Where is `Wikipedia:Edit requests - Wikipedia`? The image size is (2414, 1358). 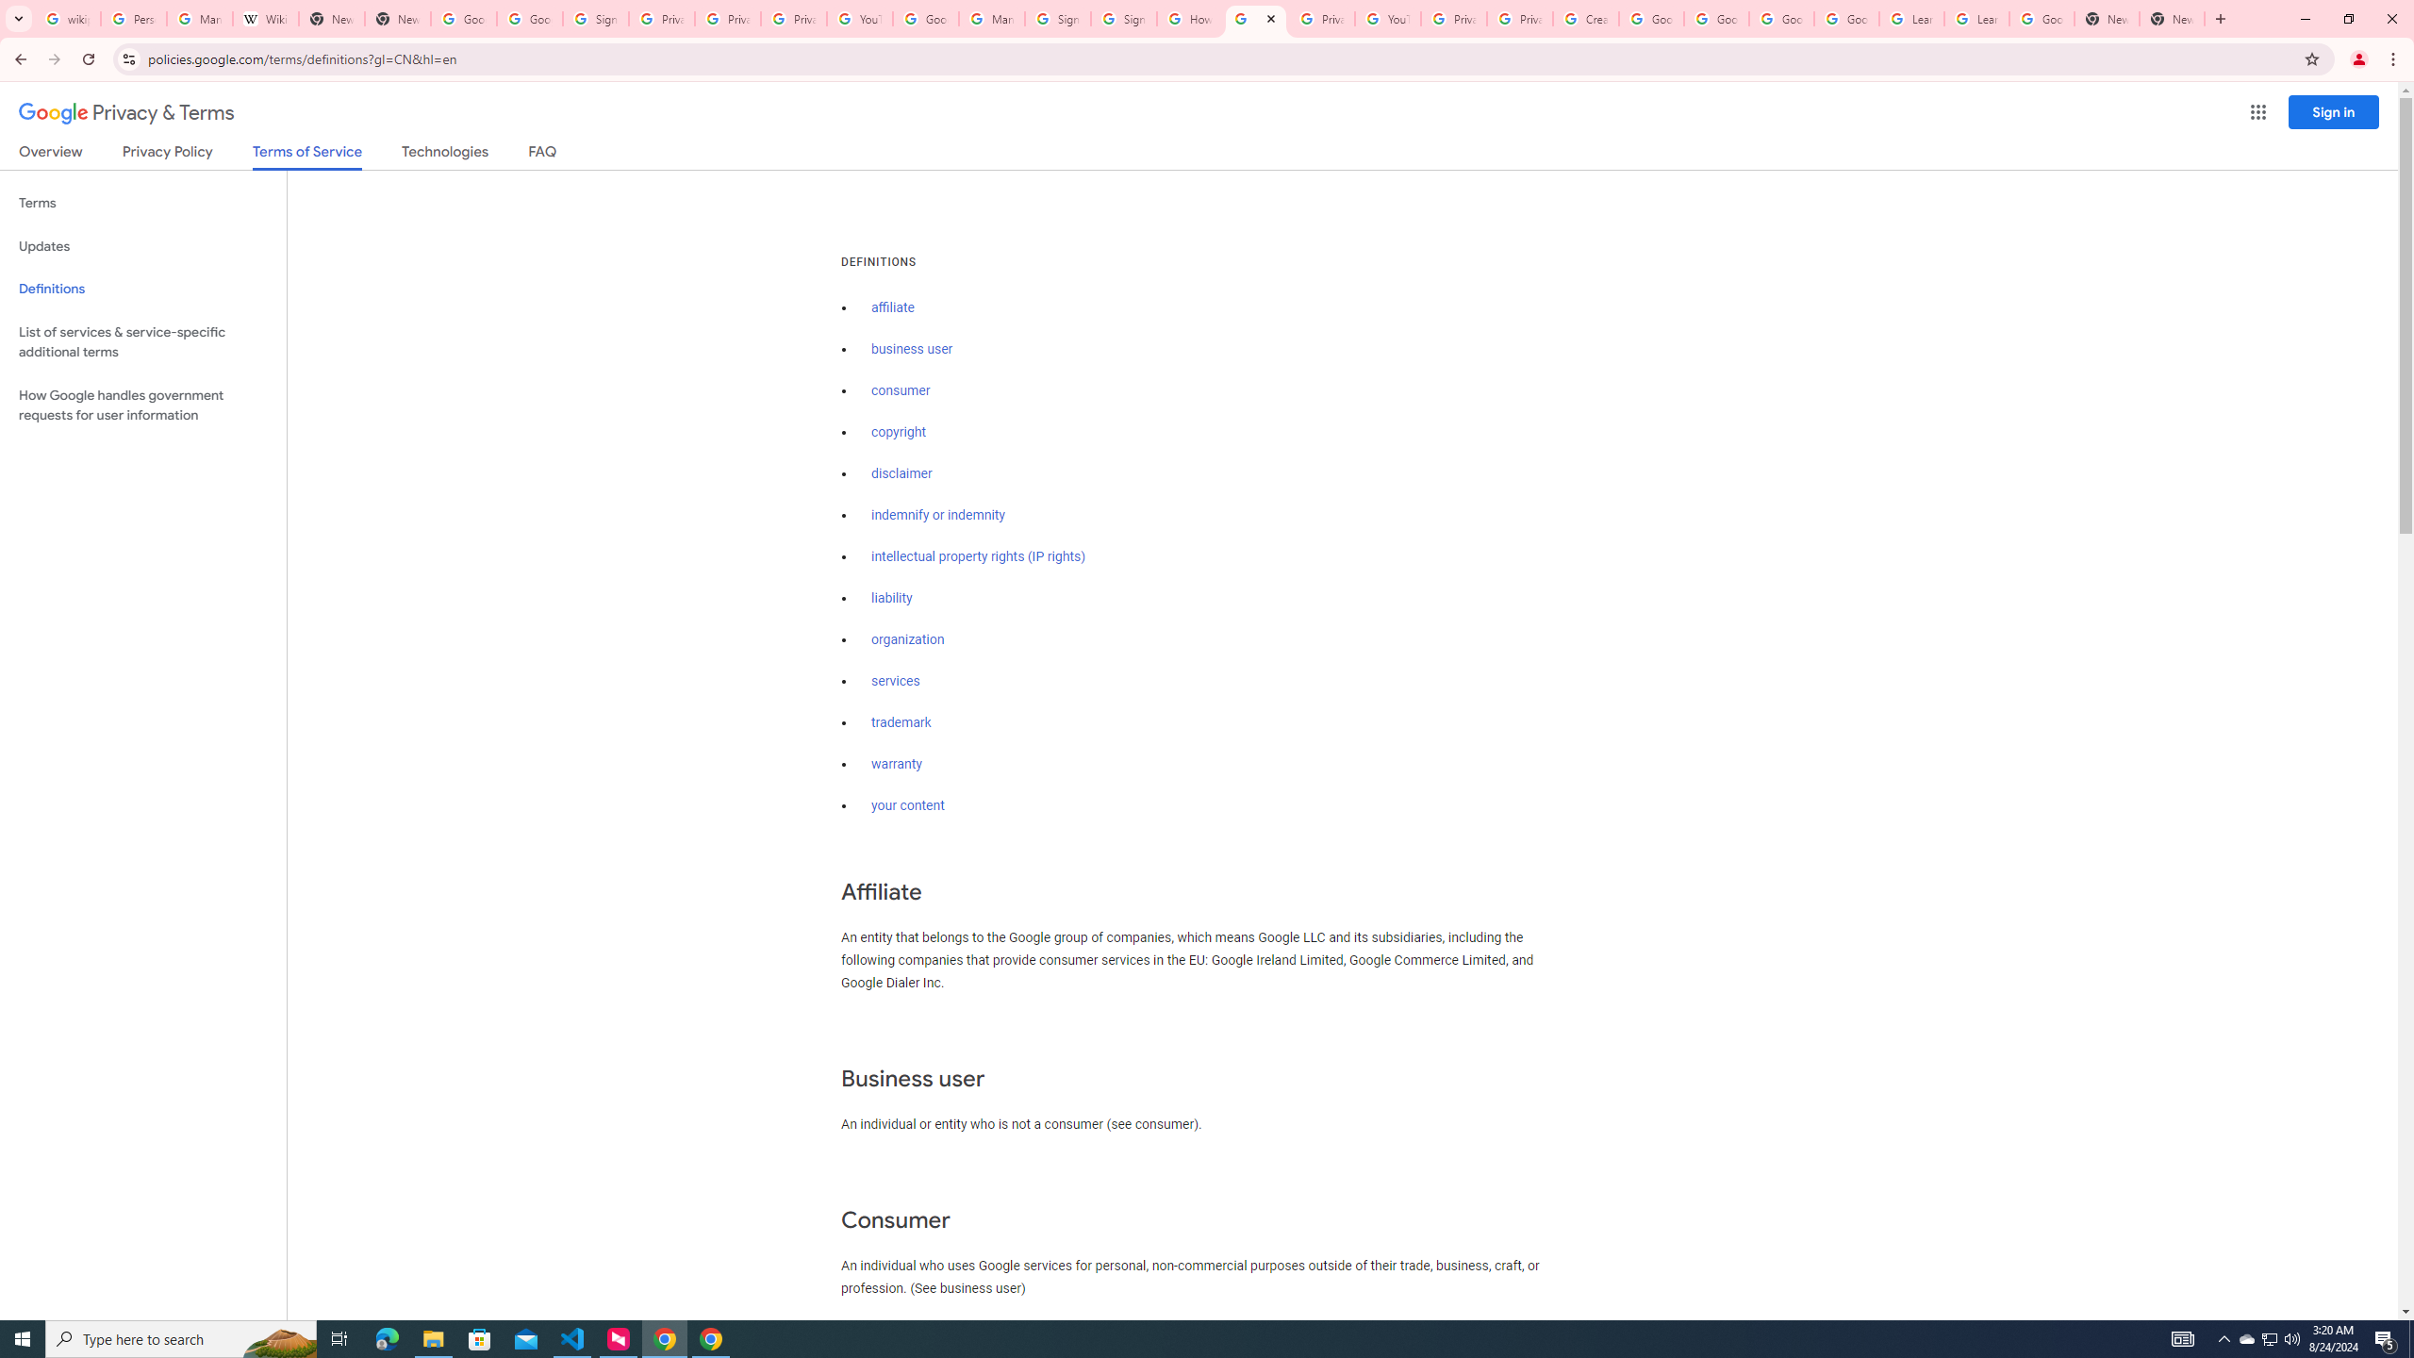
Wikipedia:Edit requests - Wikipedia is located at coordinates (266, 19).